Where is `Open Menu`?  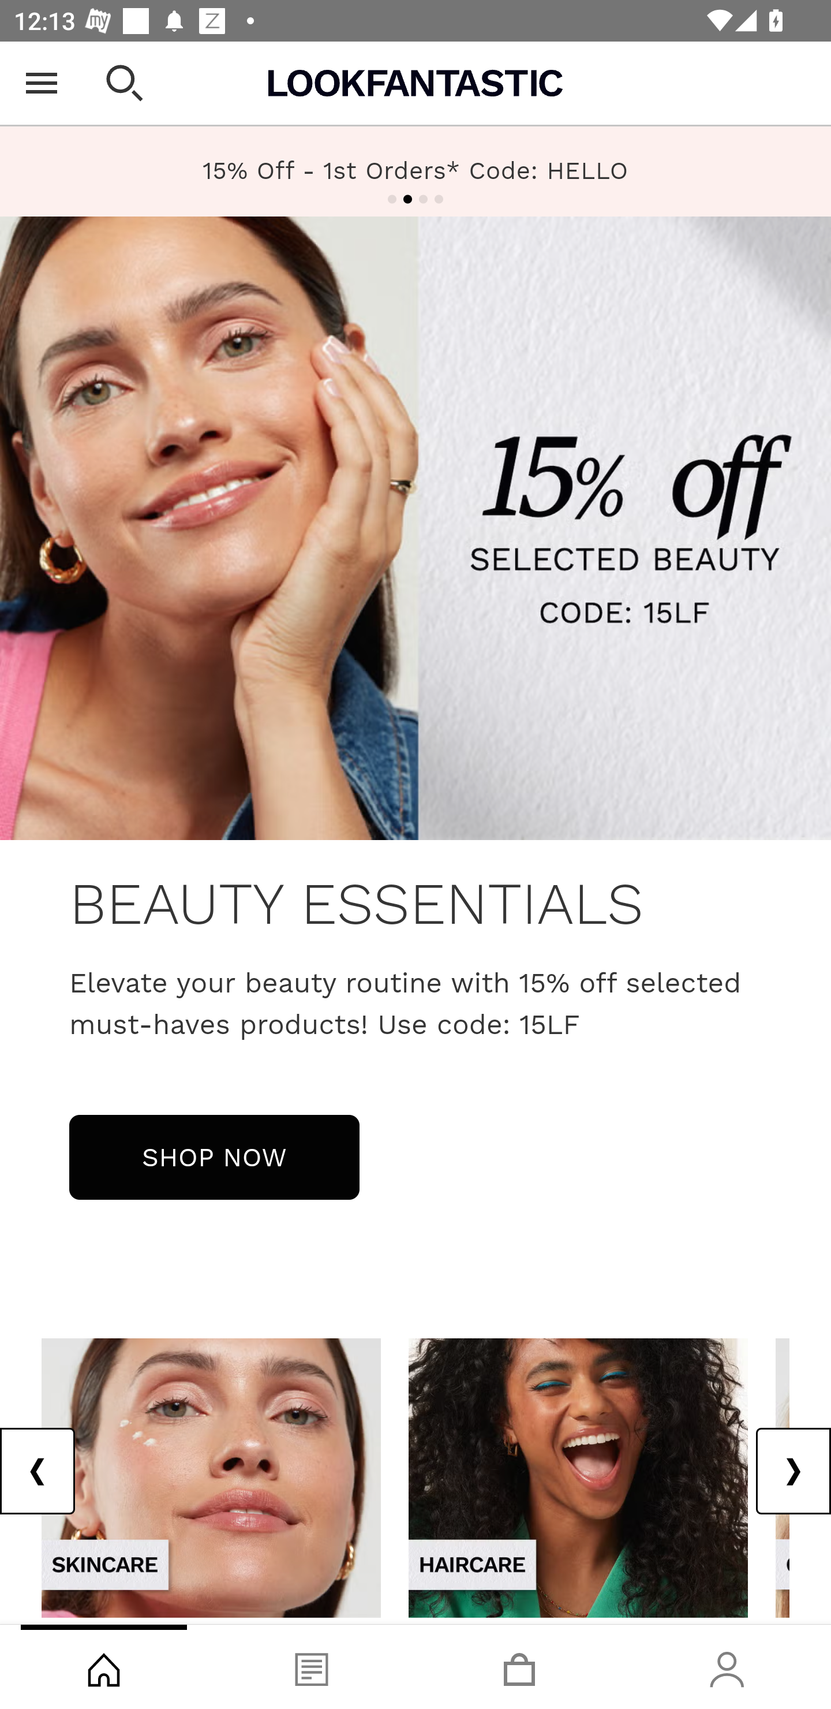 Open Menu is located at coordinates (42, 83).